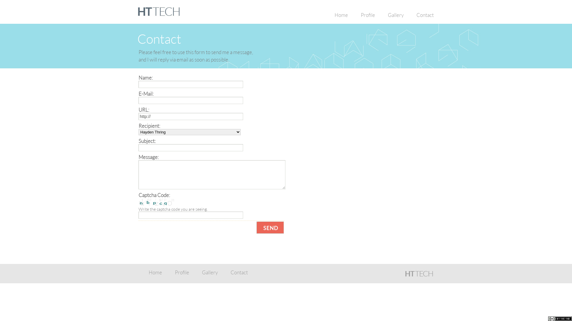 The width and height of the screenshot is (572, 321). What do you see at coordinates (156, 273) in the screenshot?
I see `Home` at bounding box center [156, 273].